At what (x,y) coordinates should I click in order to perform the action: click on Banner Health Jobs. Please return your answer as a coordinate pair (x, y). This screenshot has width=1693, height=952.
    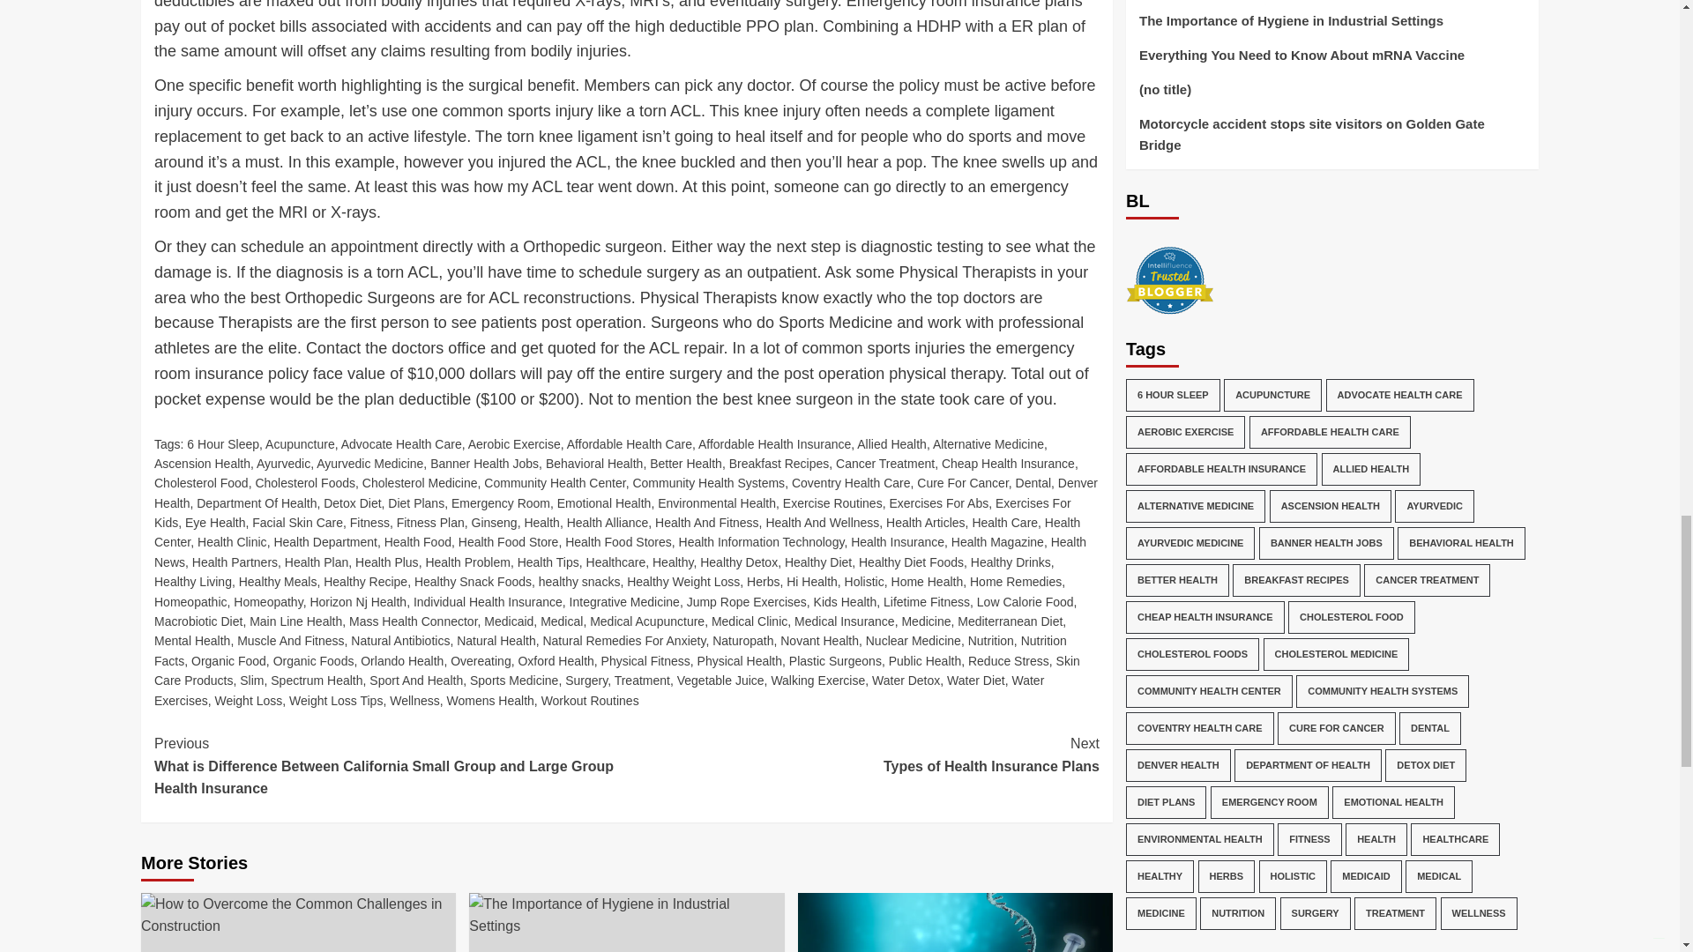
    Looking at the image, I should click on (483, 464).